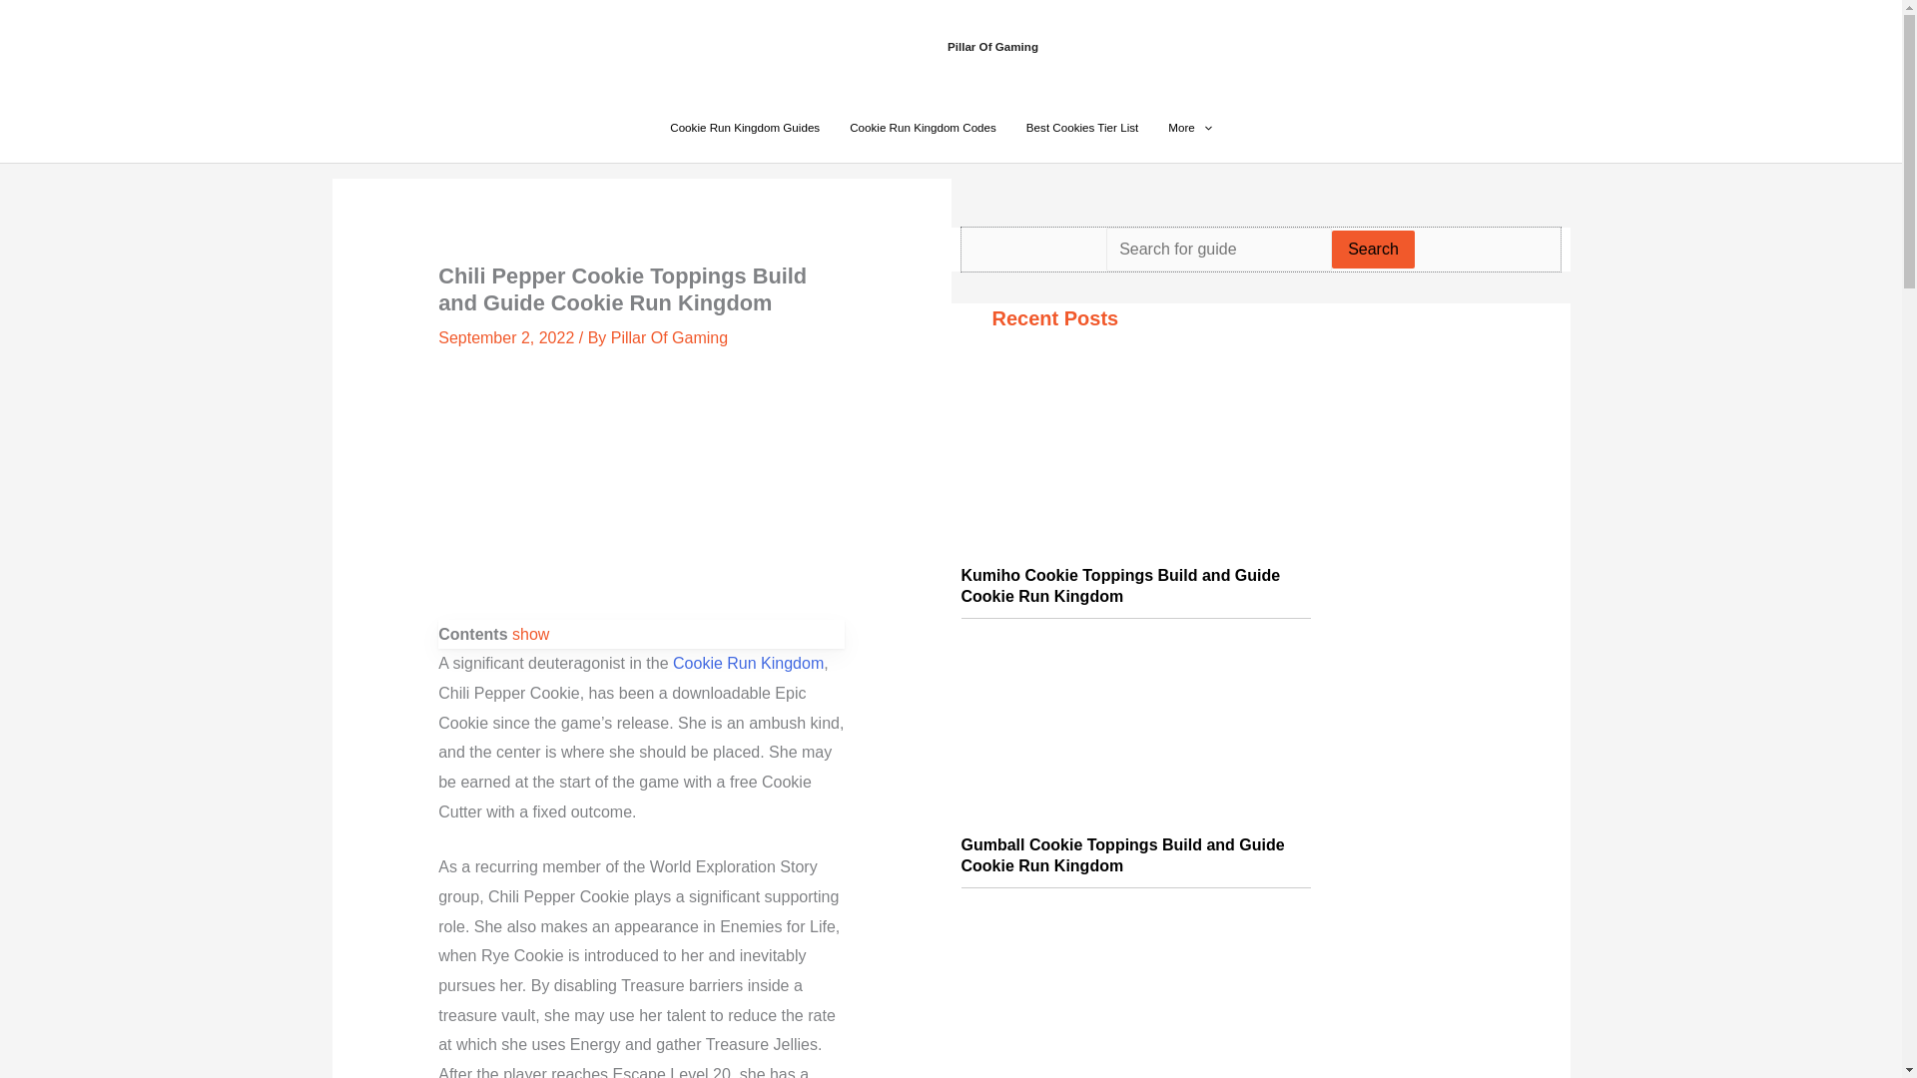  I want to click on Pillar Of Gaming, so click(669, 337).